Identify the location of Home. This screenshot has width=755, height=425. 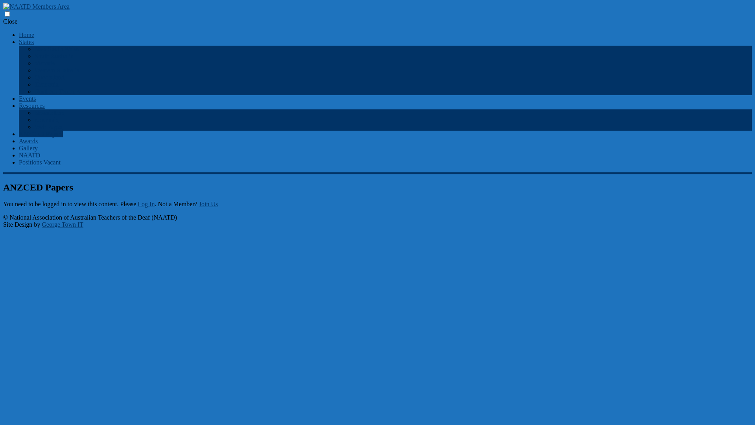
(27, 35).